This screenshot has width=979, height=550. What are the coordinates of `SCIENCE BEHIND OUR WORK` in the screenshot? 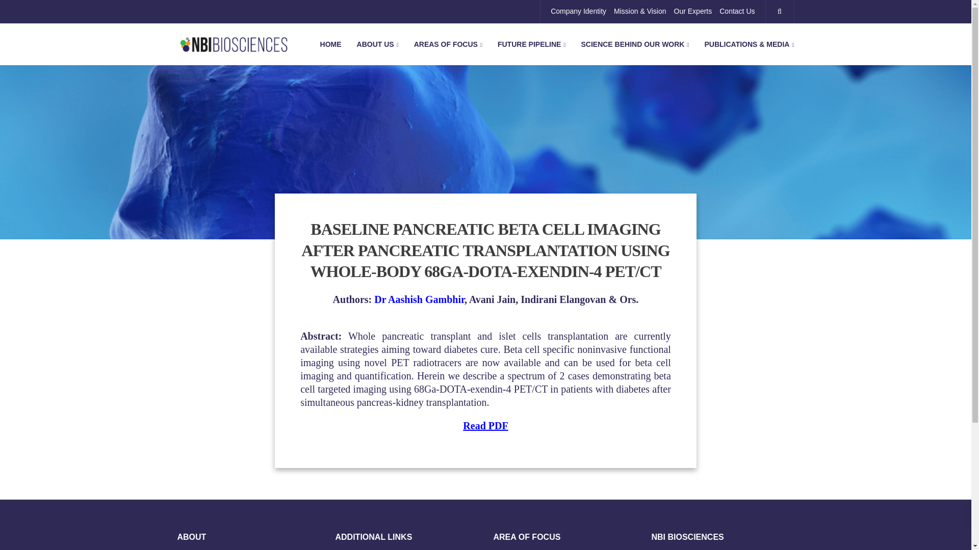 It's located at (634, 44).